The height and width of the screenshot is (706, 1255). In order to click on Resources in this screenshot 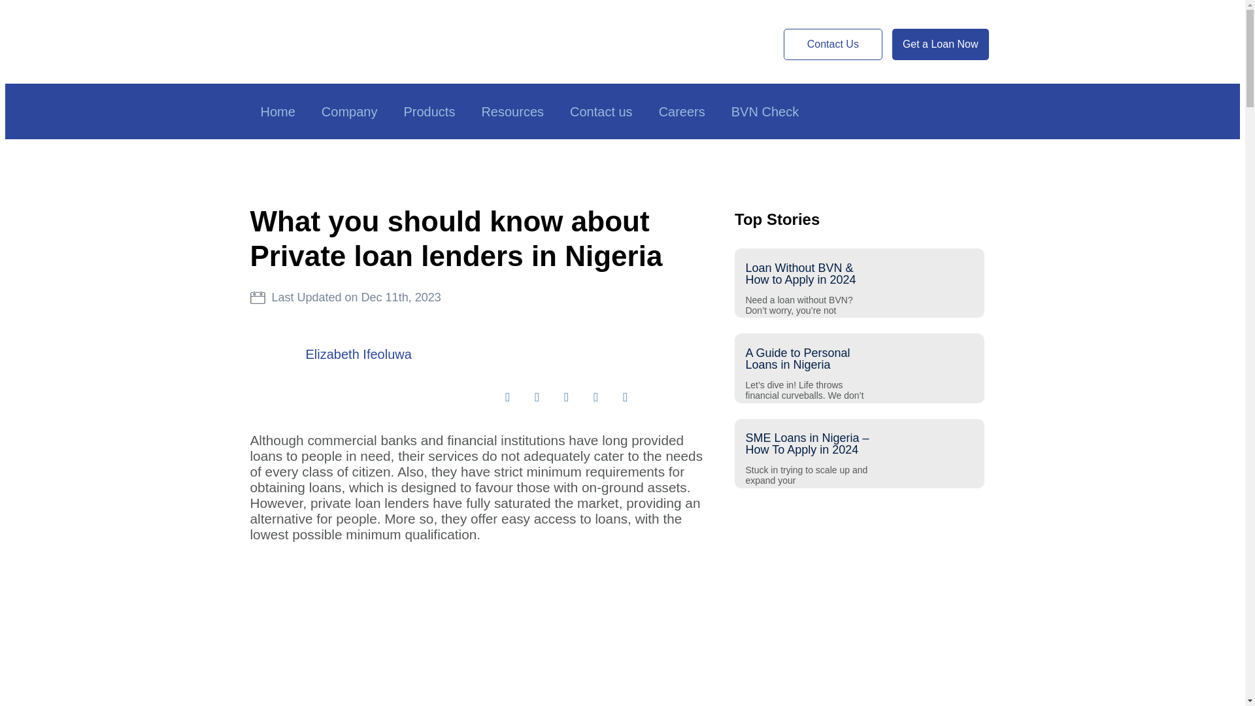, I will do `click(512, 111)`.